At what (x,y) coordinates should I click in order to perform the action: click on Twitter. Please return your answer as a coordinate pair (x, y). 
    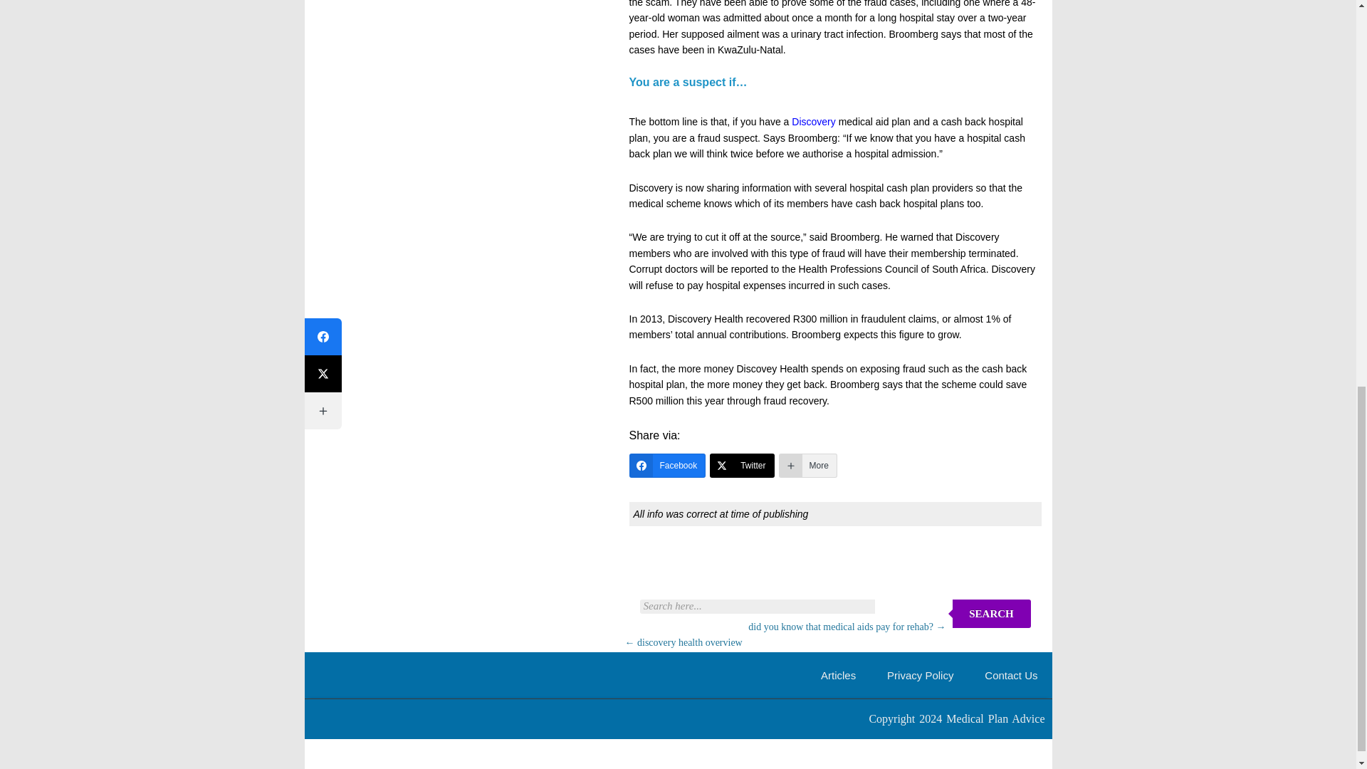
    Looking at the image, I should click on (741, 466).